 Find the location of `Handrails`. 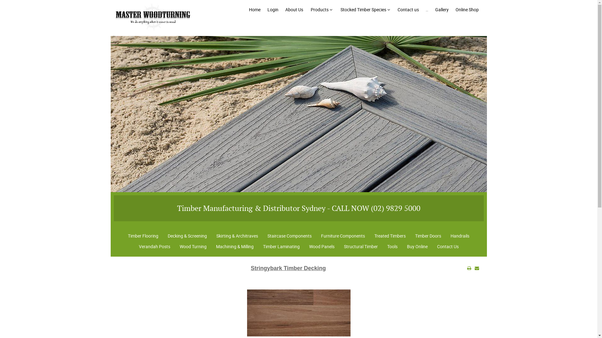

Handrails is located at coordinates (460, 236).